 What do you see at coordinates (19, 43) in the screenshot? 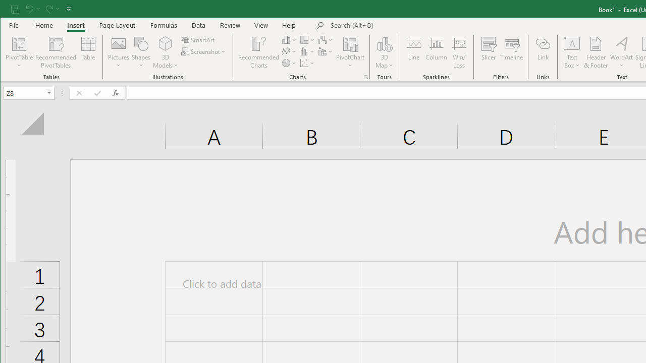
I see `PivotTable` at bounding box center [19, 43].